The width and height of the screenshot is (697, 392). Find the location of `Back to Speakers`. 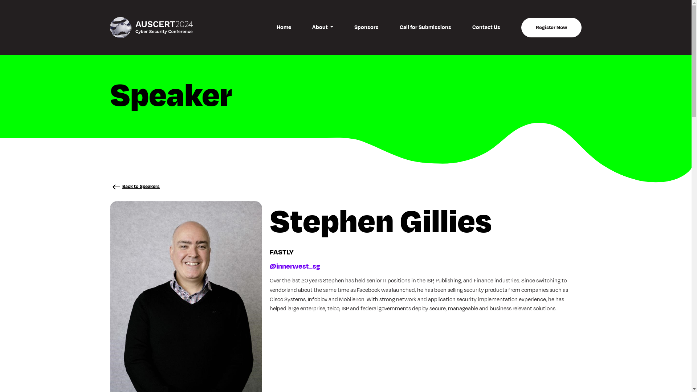

Back to Speakers is located at coordinates (135, 187).